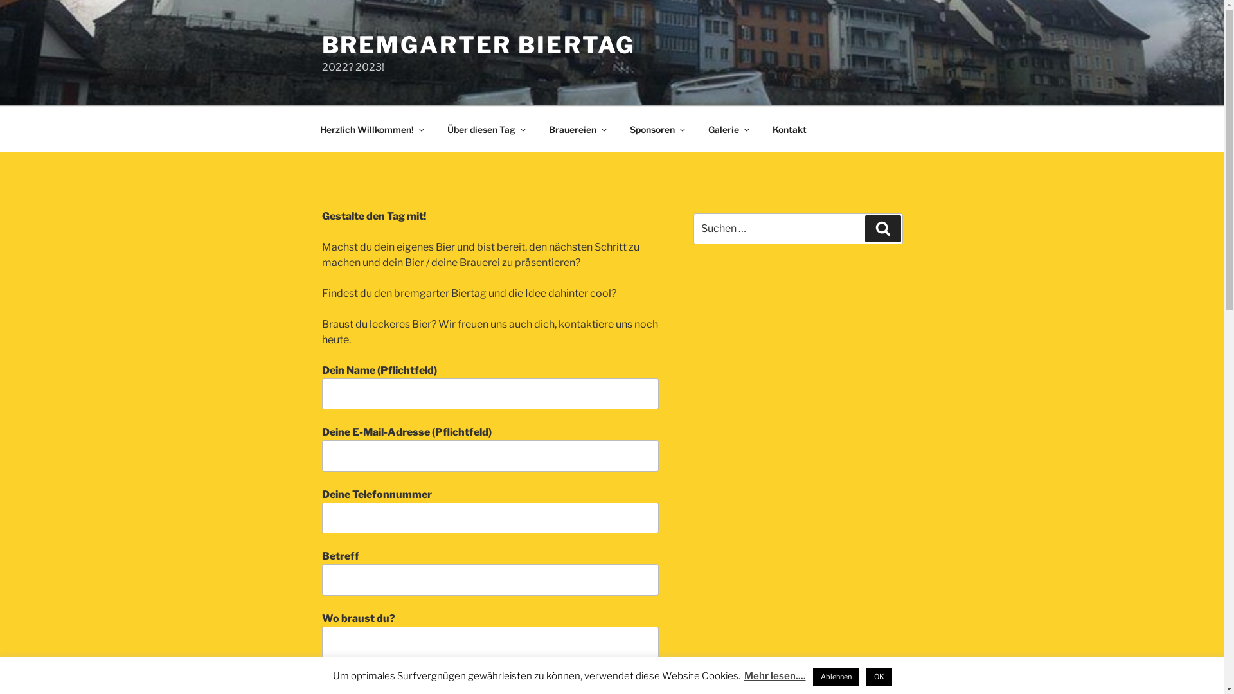 The image size is (1234, 694). What do you see at coordinates (371, 129) in the screenshot?
I see `Herzlich Willkommen!` at bounding box center [371, 129].